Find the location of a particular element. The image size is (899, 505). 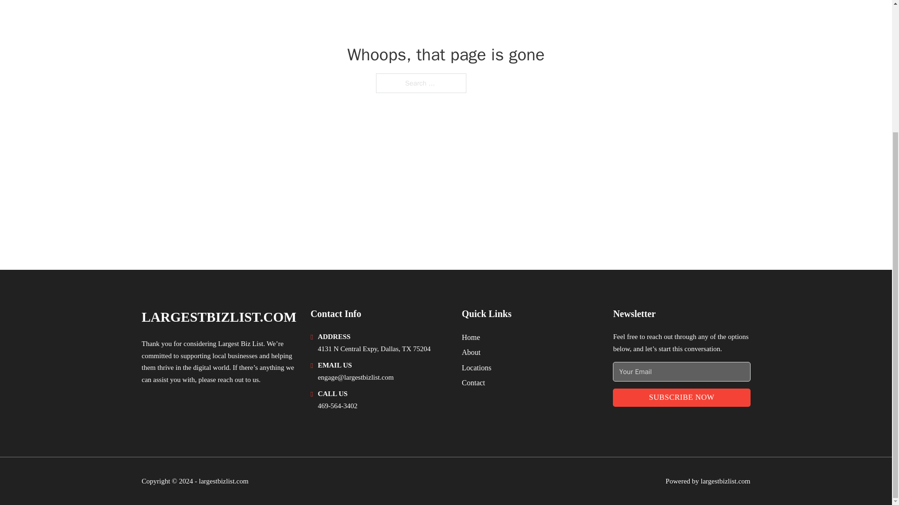

Locations is located at coordinates (476, 368).